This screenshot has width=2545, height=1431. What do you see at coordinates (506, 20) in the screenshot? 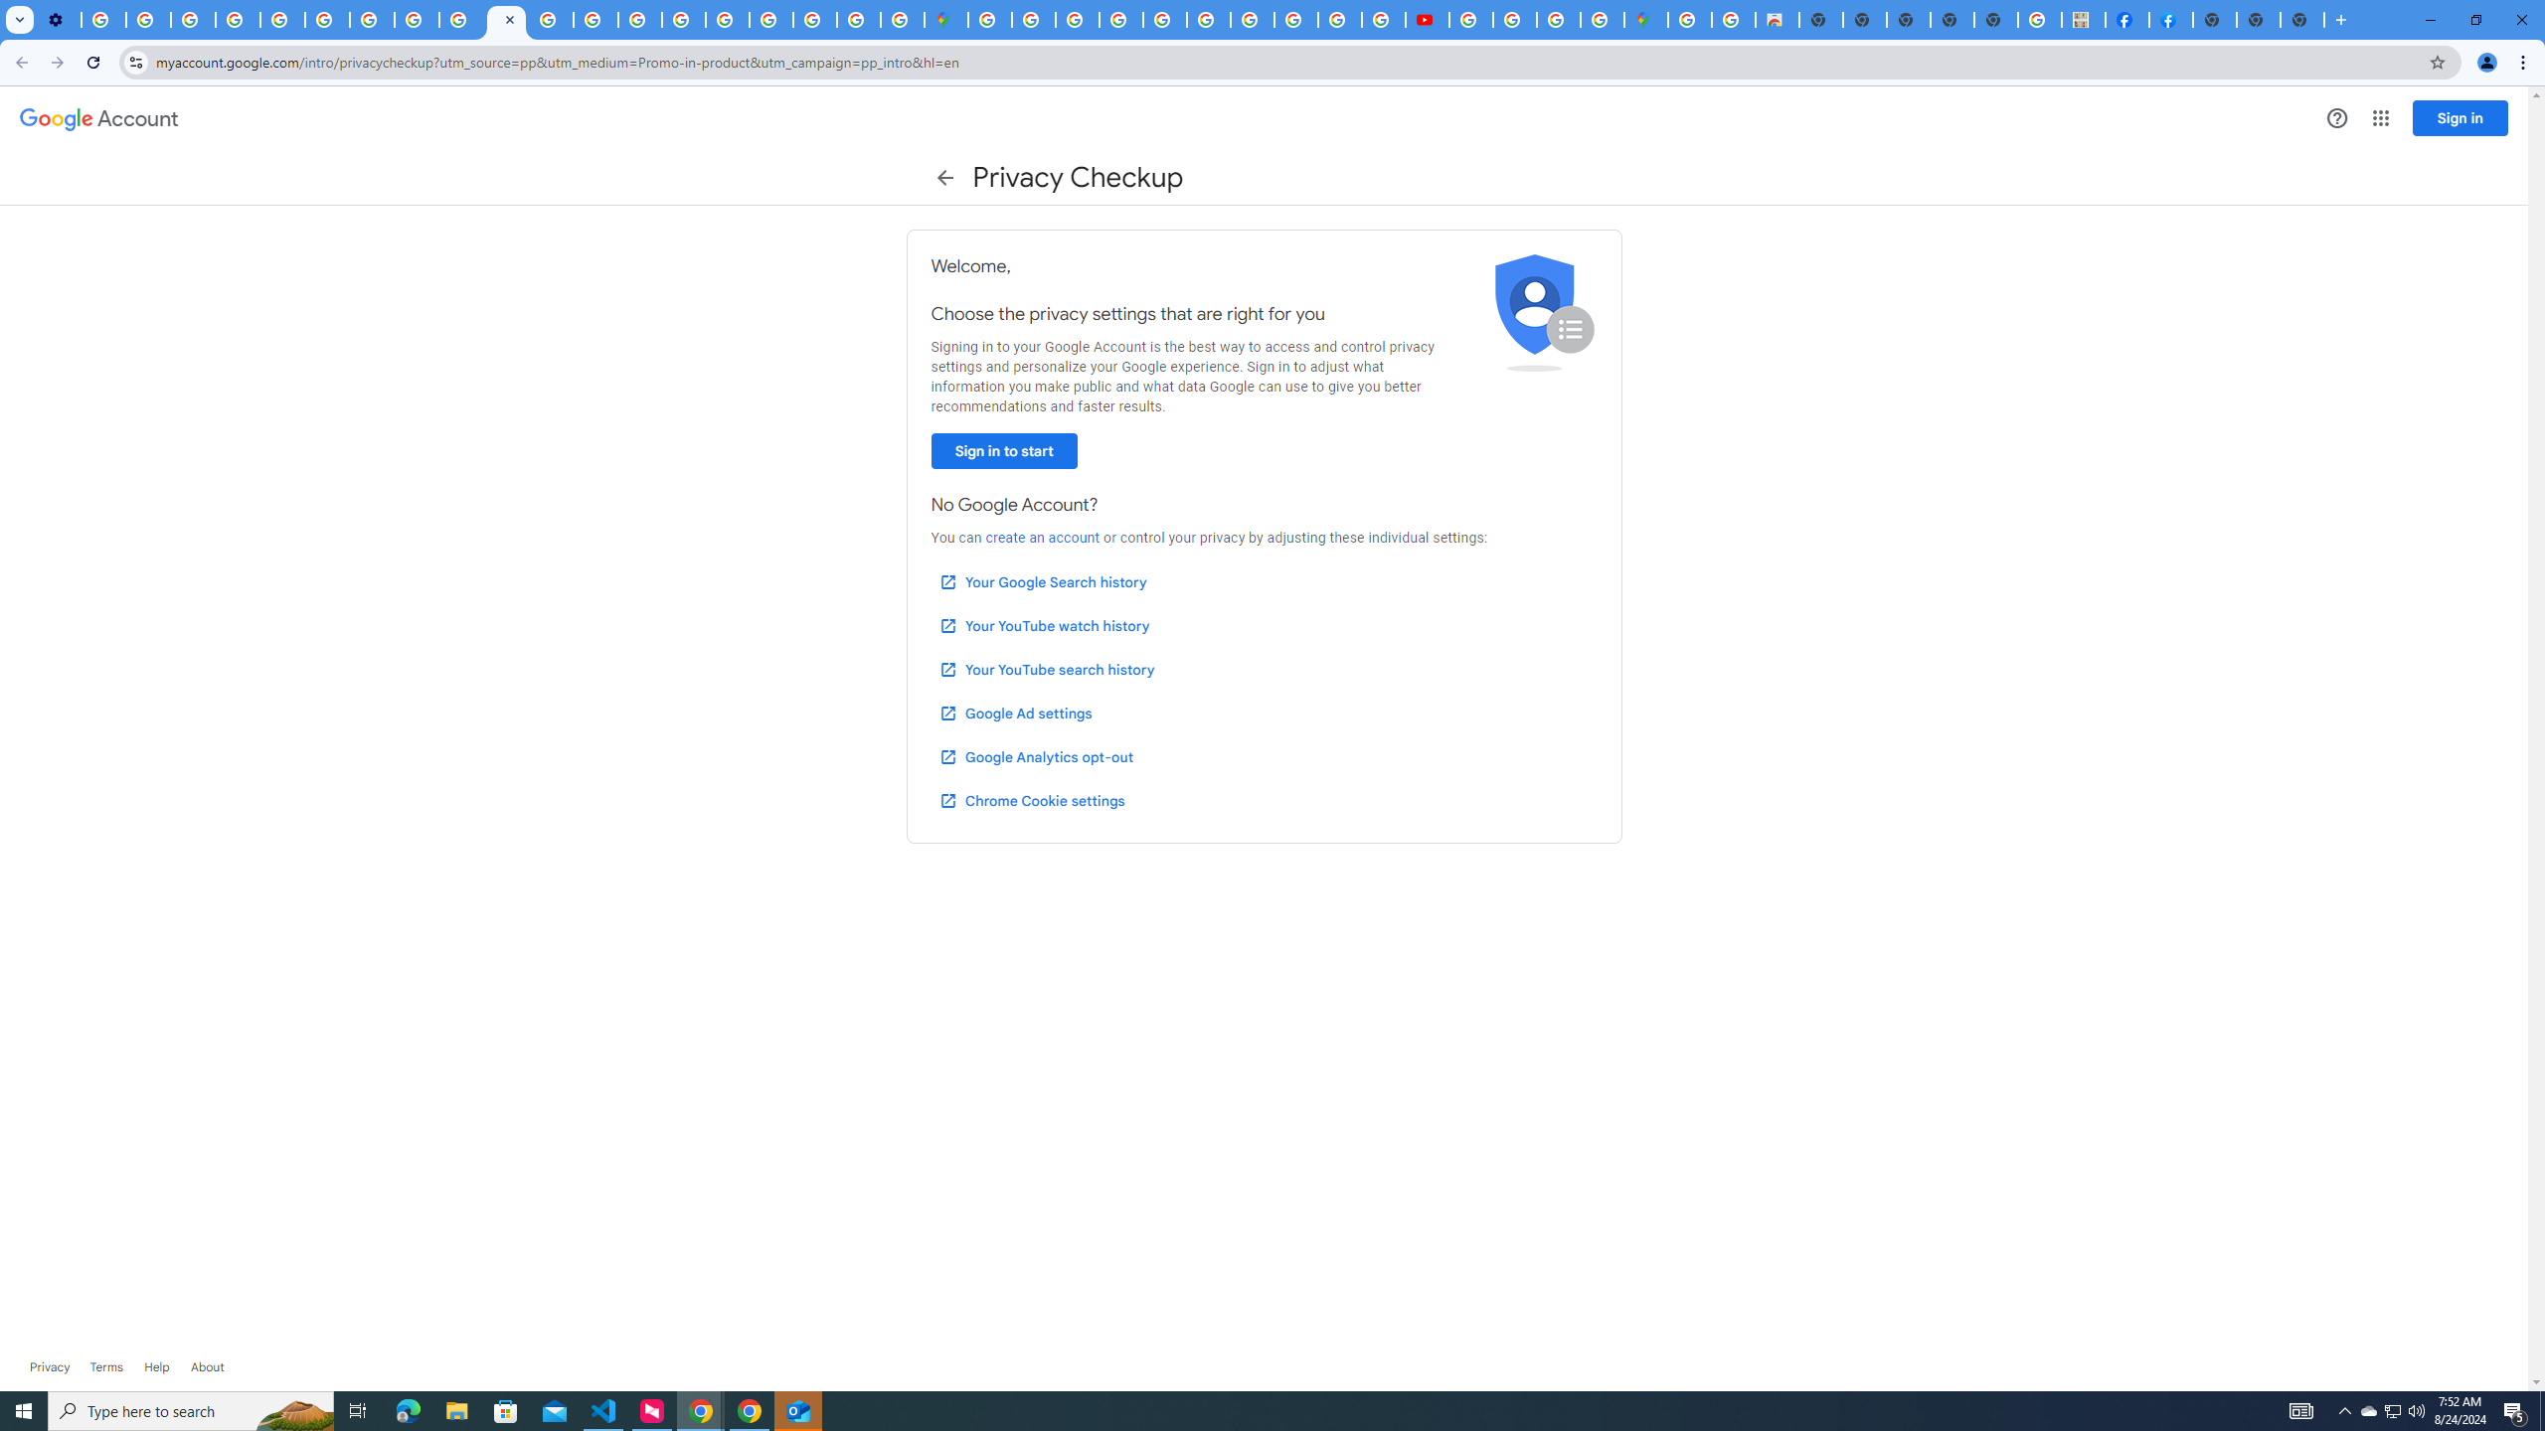
I see `Privacy Checkup` at bounding box center [506, 20].